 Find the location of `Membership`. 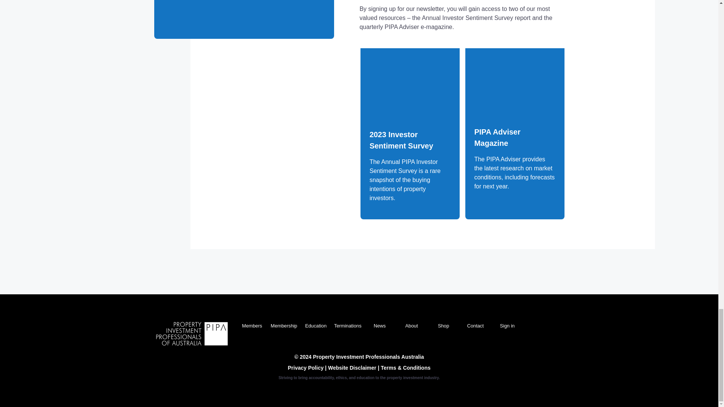

Membership is located at coordinates (284, 326).